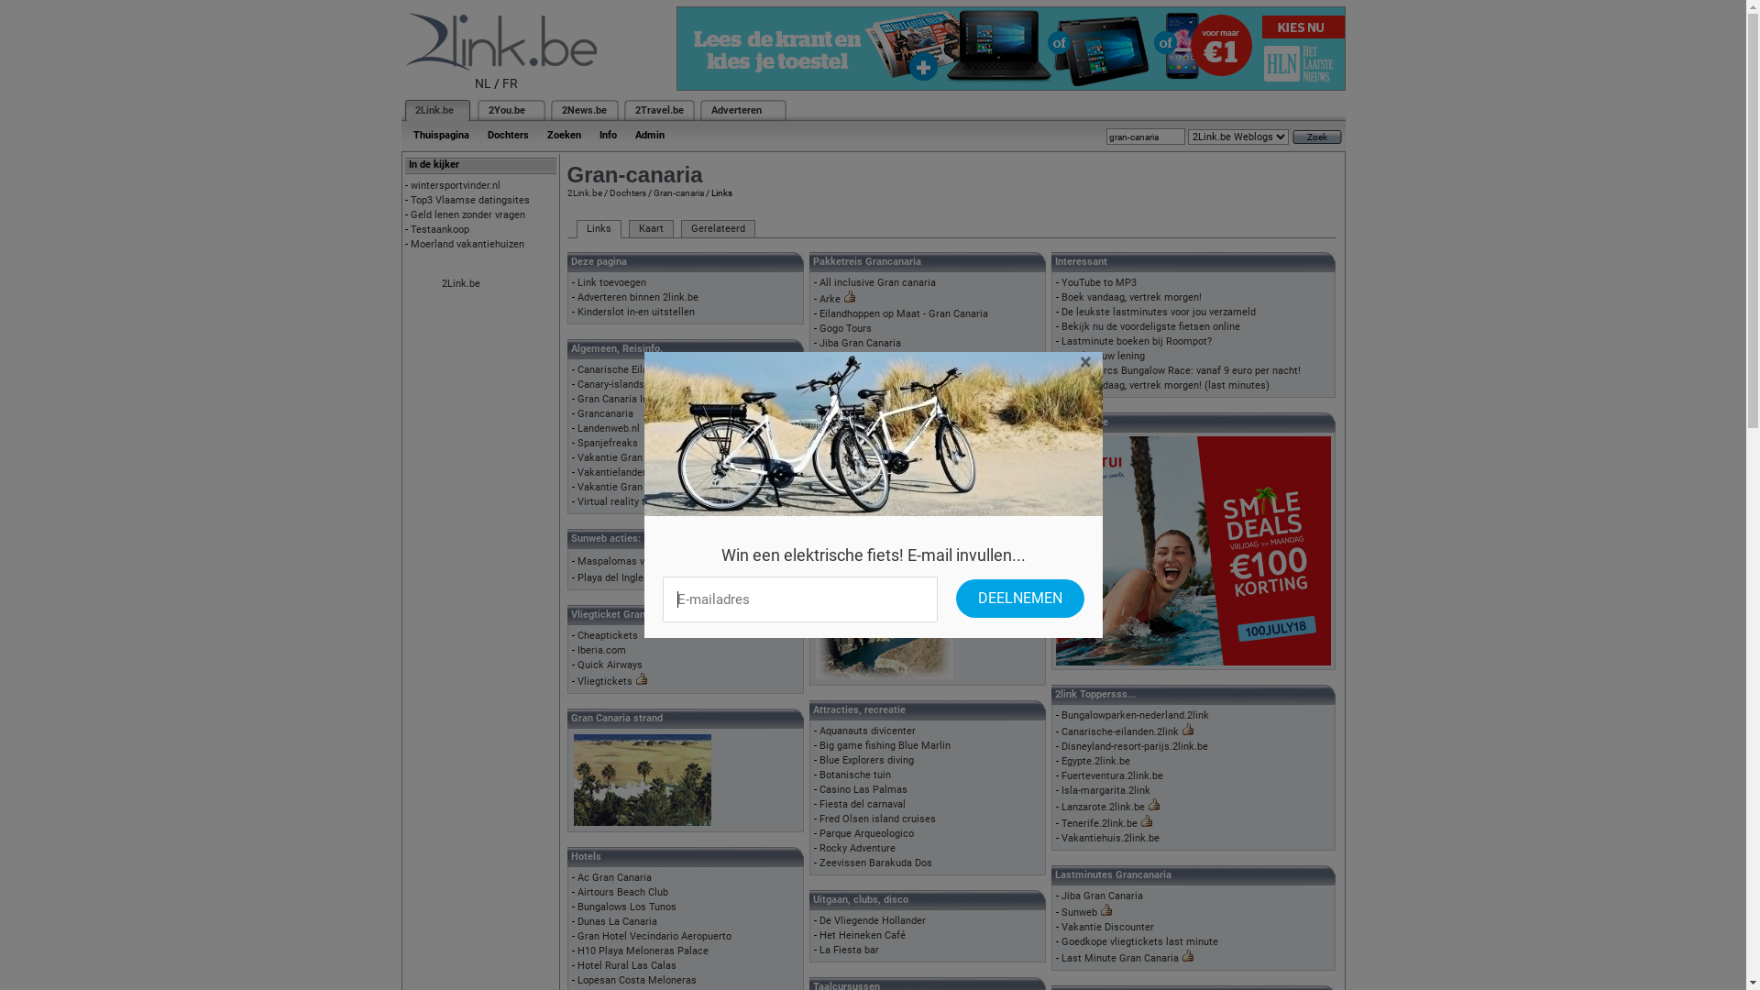  I want to click on YouTube to MP3, so click(1099, 282).